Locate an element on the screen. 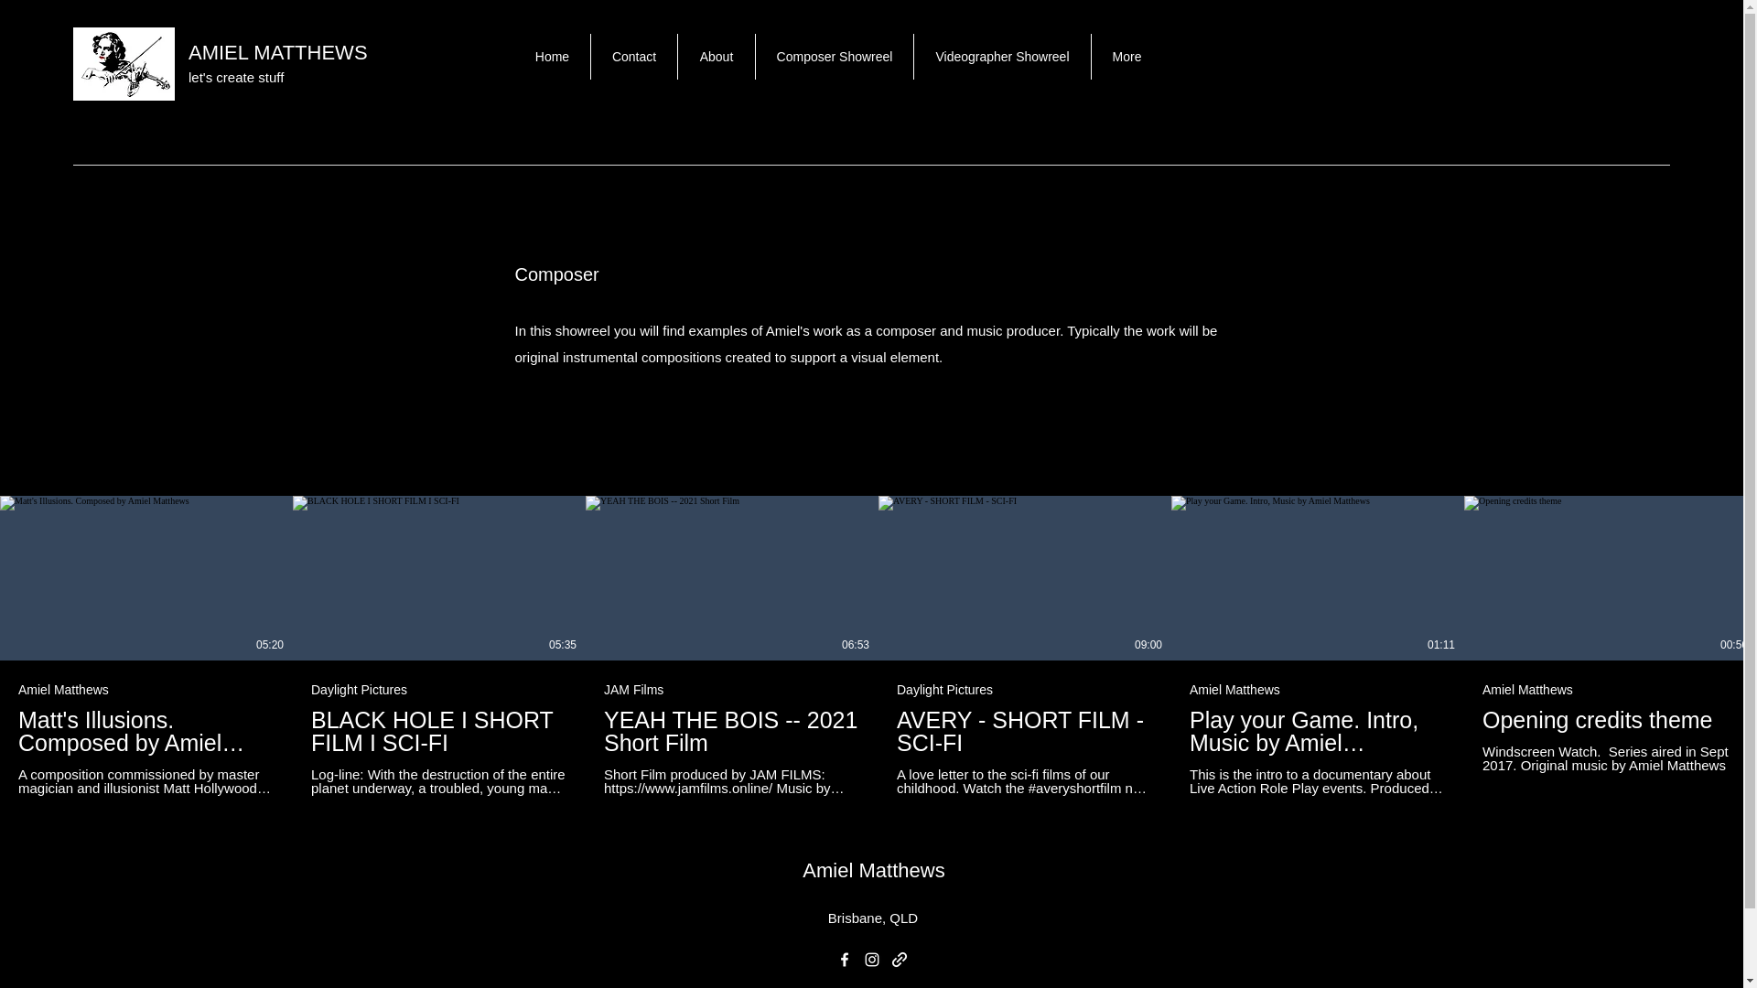 The image size is (1757, 988). YEAH THE BOIS -- 2021 Short Film is located at coordinates (732, 732).